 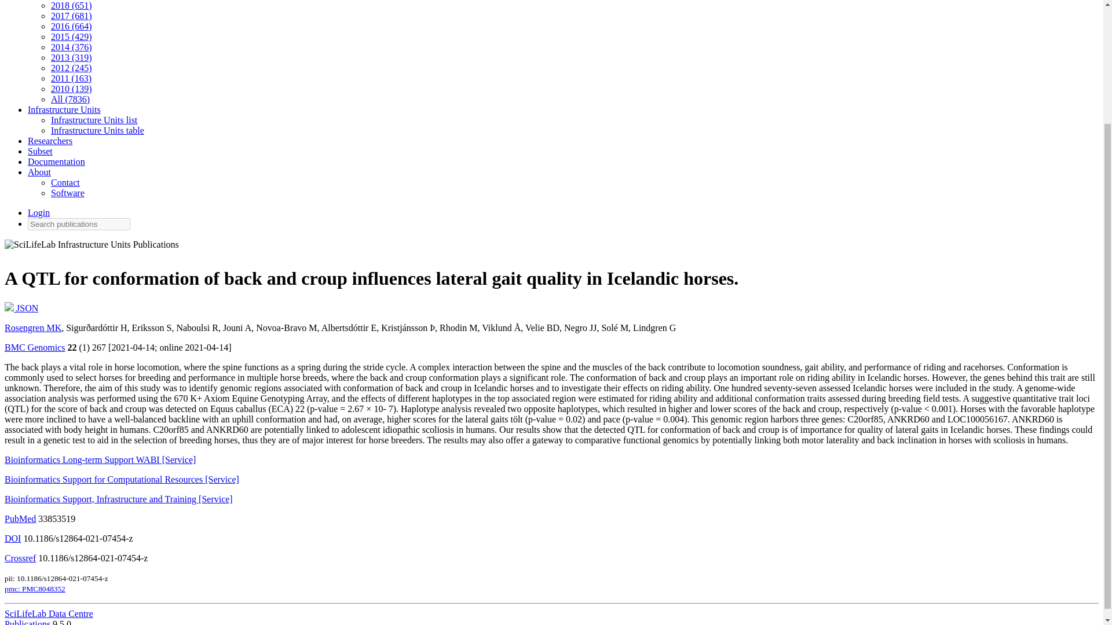 What do you see at coordinates (13, 538) in the screenshot?
I see `DOI` at bounding box center [13, 538].